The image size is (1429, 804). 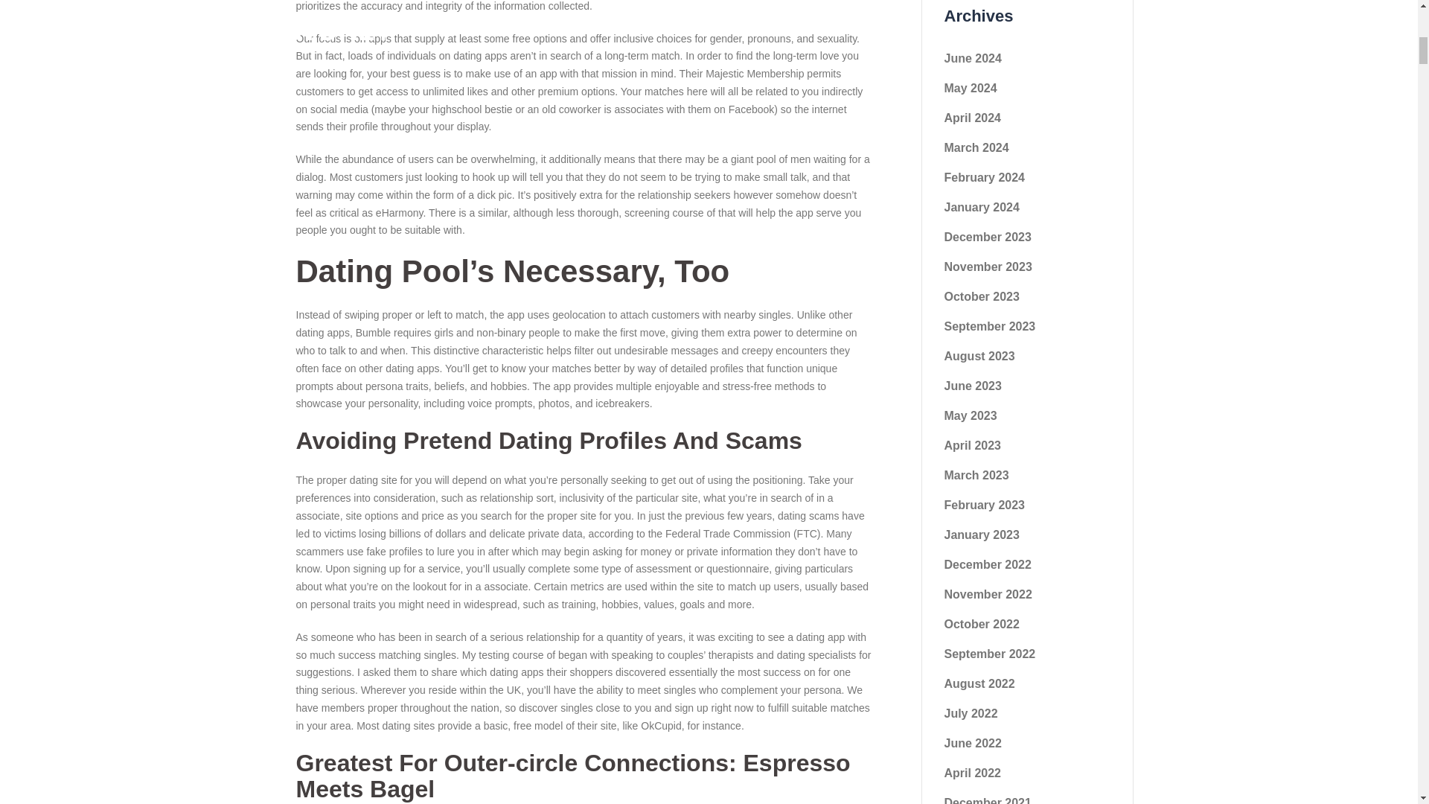 What do you see at coordinates (981, 535) in the screenshot?
I see `January 2023` at bounding box center [981, 535].